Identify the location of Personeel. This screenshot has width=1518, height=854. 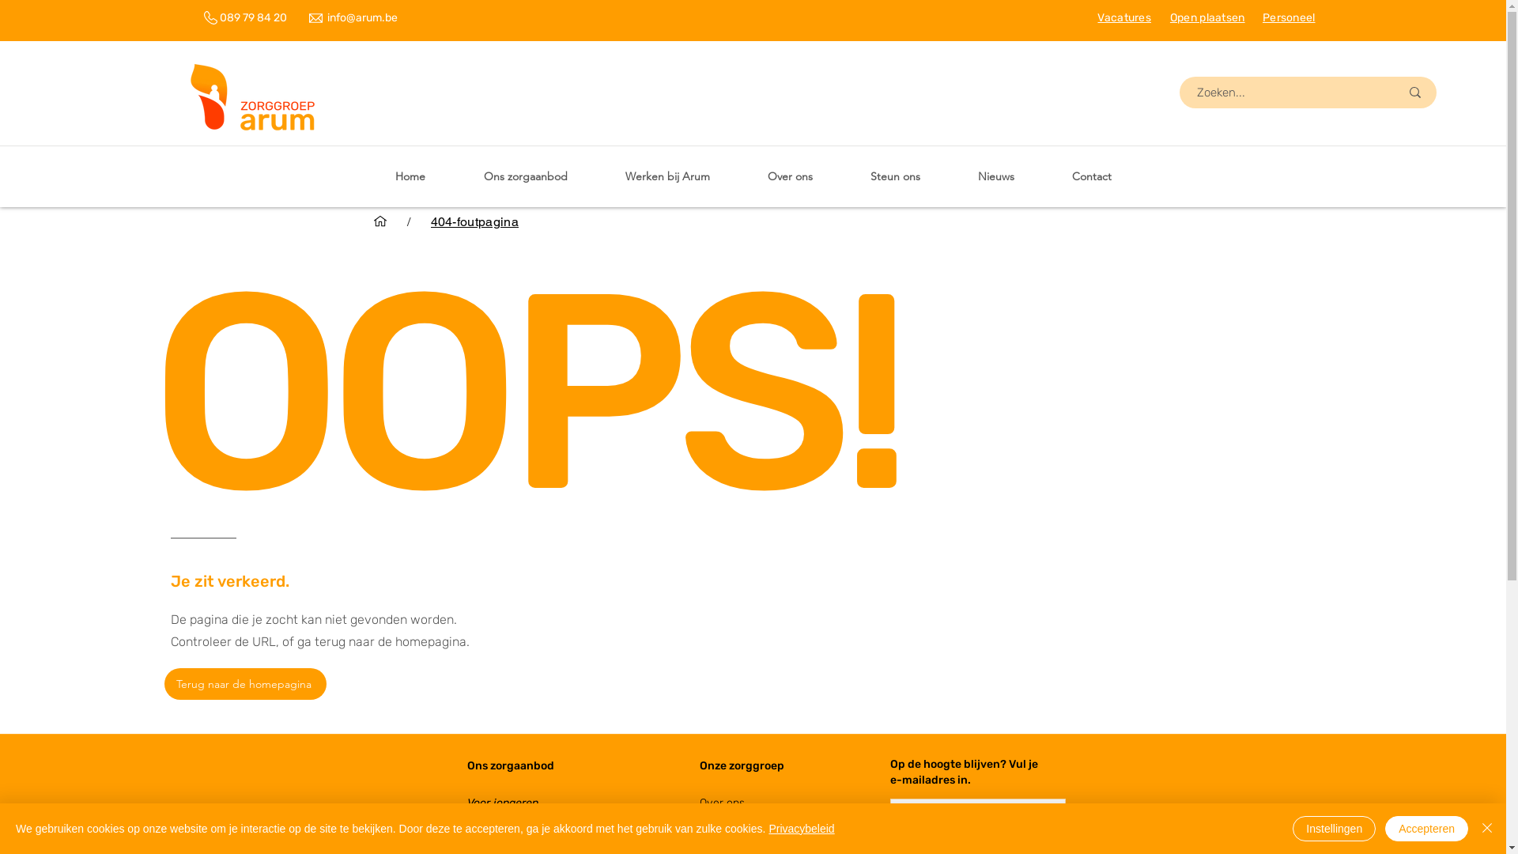
(1289, 17).